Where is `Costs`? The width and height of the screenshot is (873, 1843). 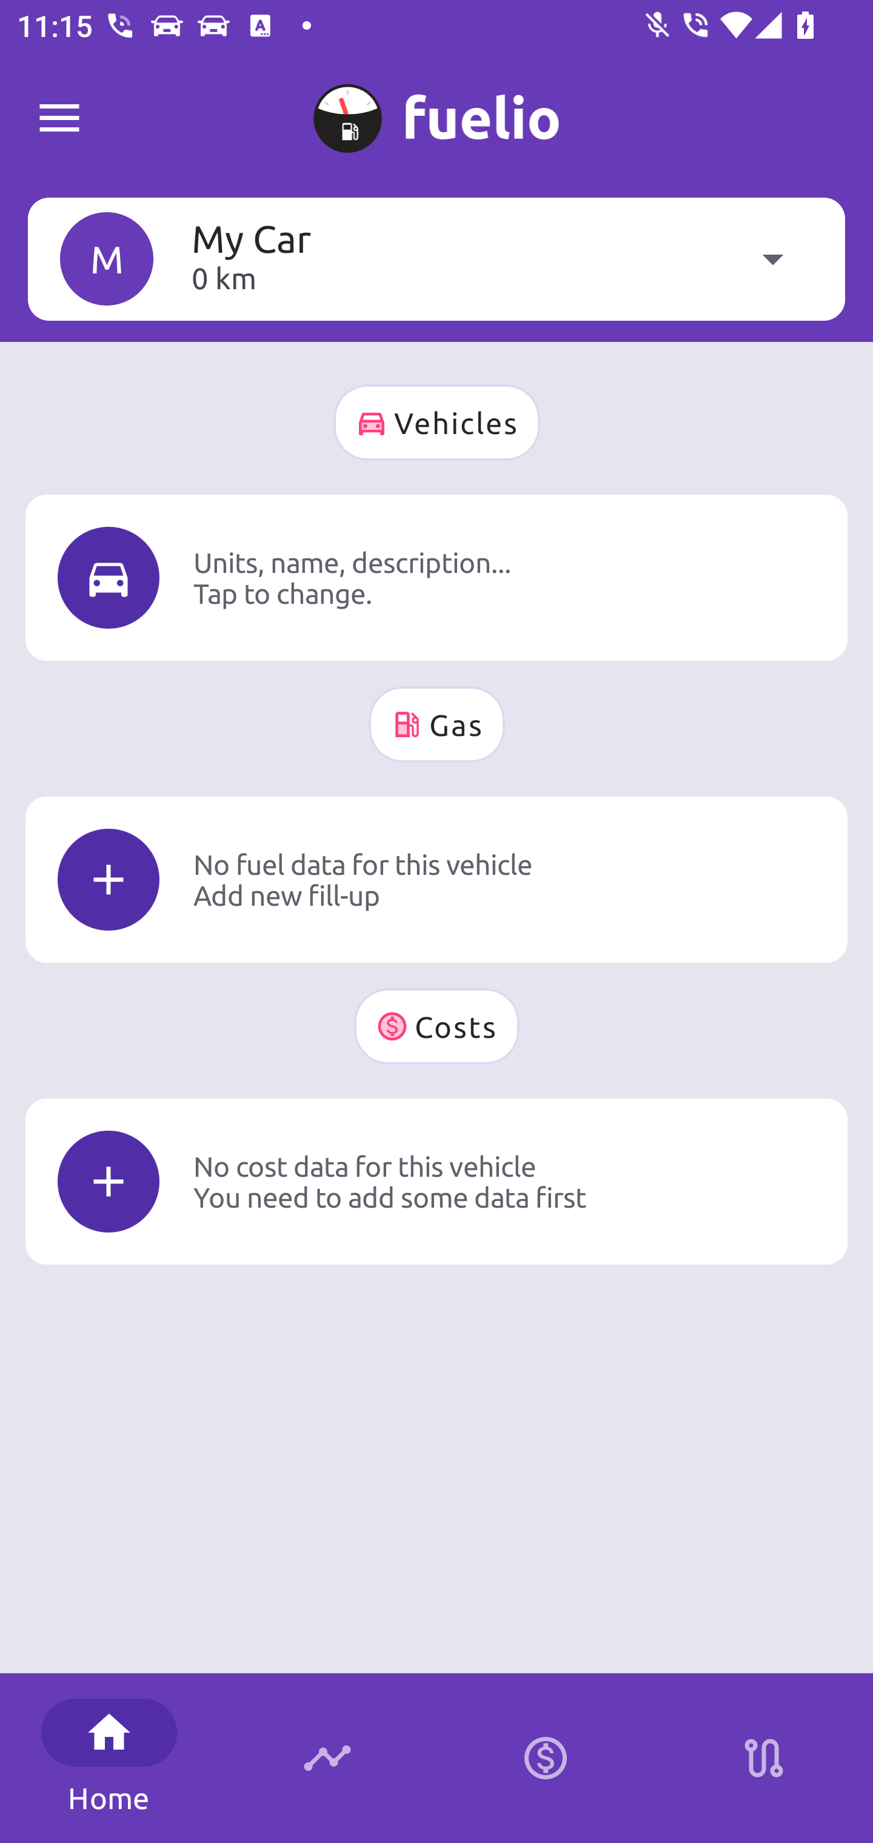
Costs is located at coordinates (436, 1026).